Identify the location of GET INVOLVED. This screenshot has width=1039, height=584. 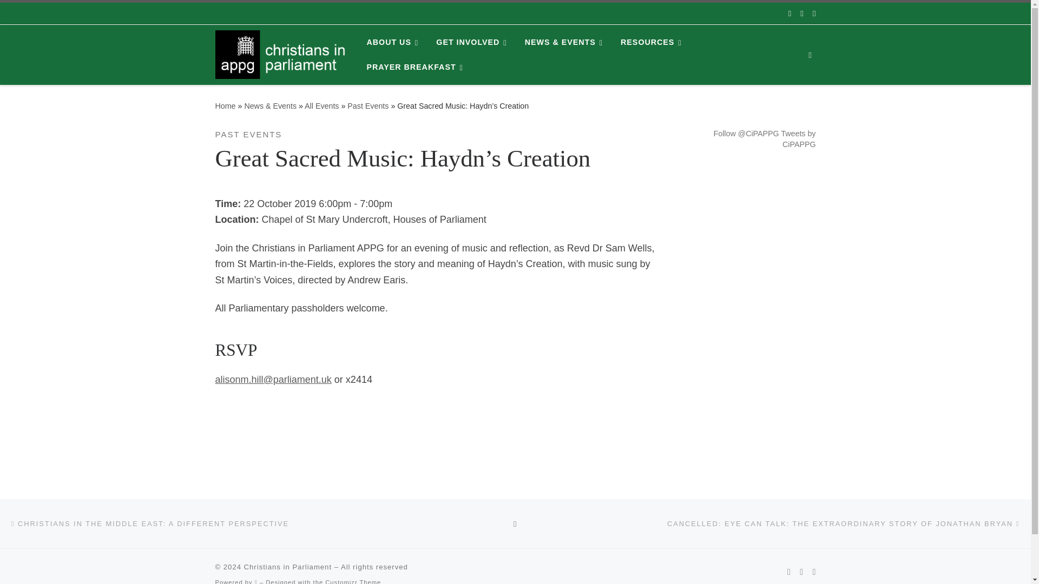
(474, 42).